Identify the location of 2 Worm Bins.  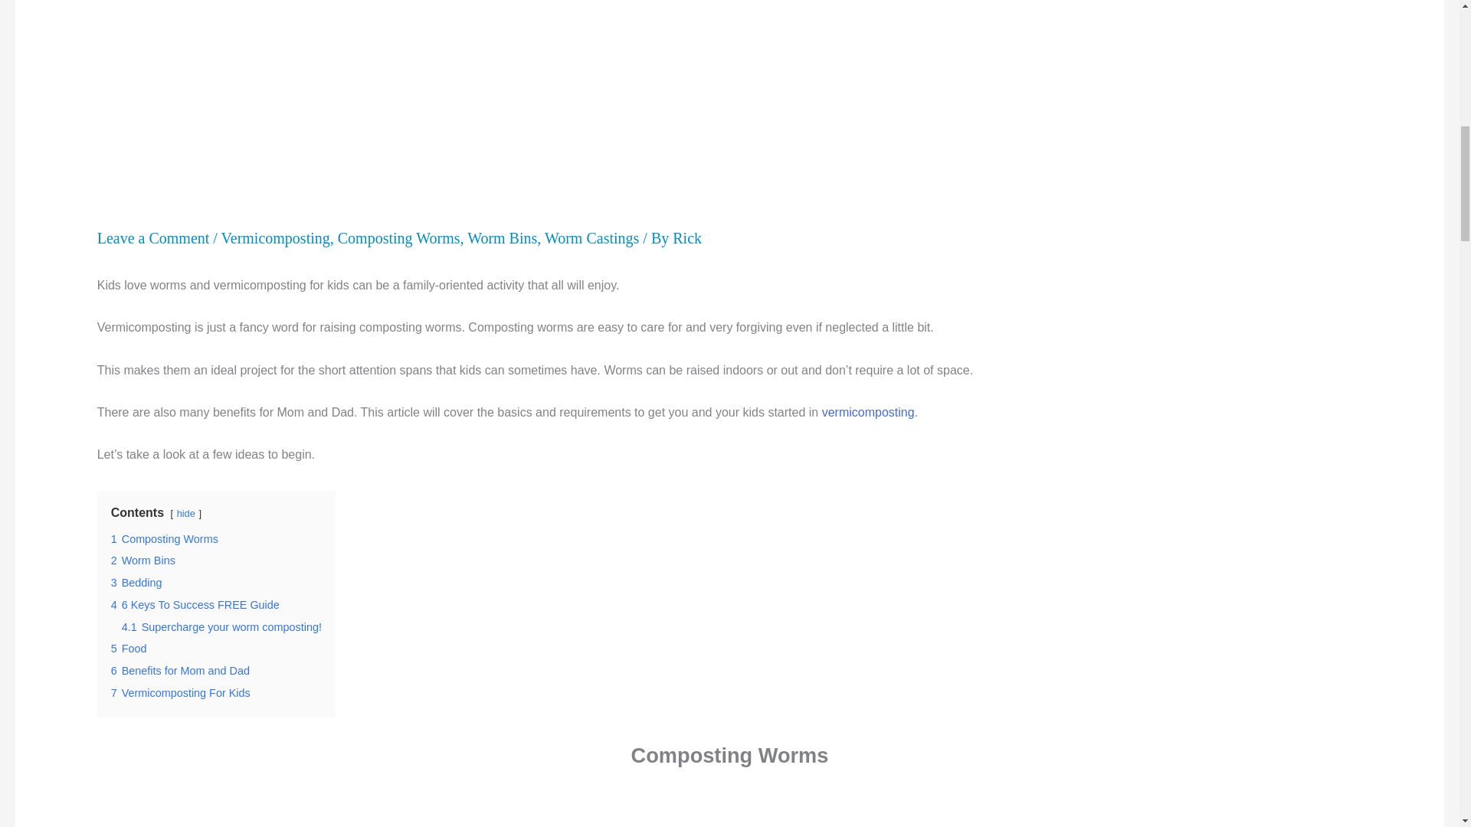
(143, 560).